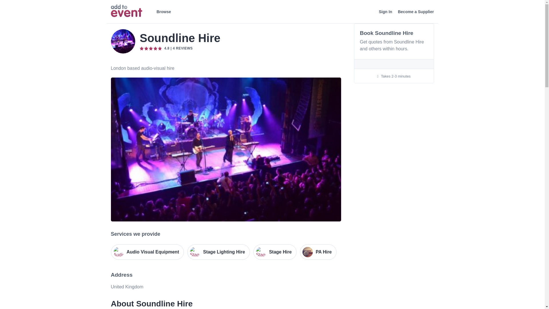 The width and height of the screenshot is (549, 309). What do you see at coordinates (415, 12) in the screenshot?
I see `Become a Supplier` at bounding box center [415, 12].